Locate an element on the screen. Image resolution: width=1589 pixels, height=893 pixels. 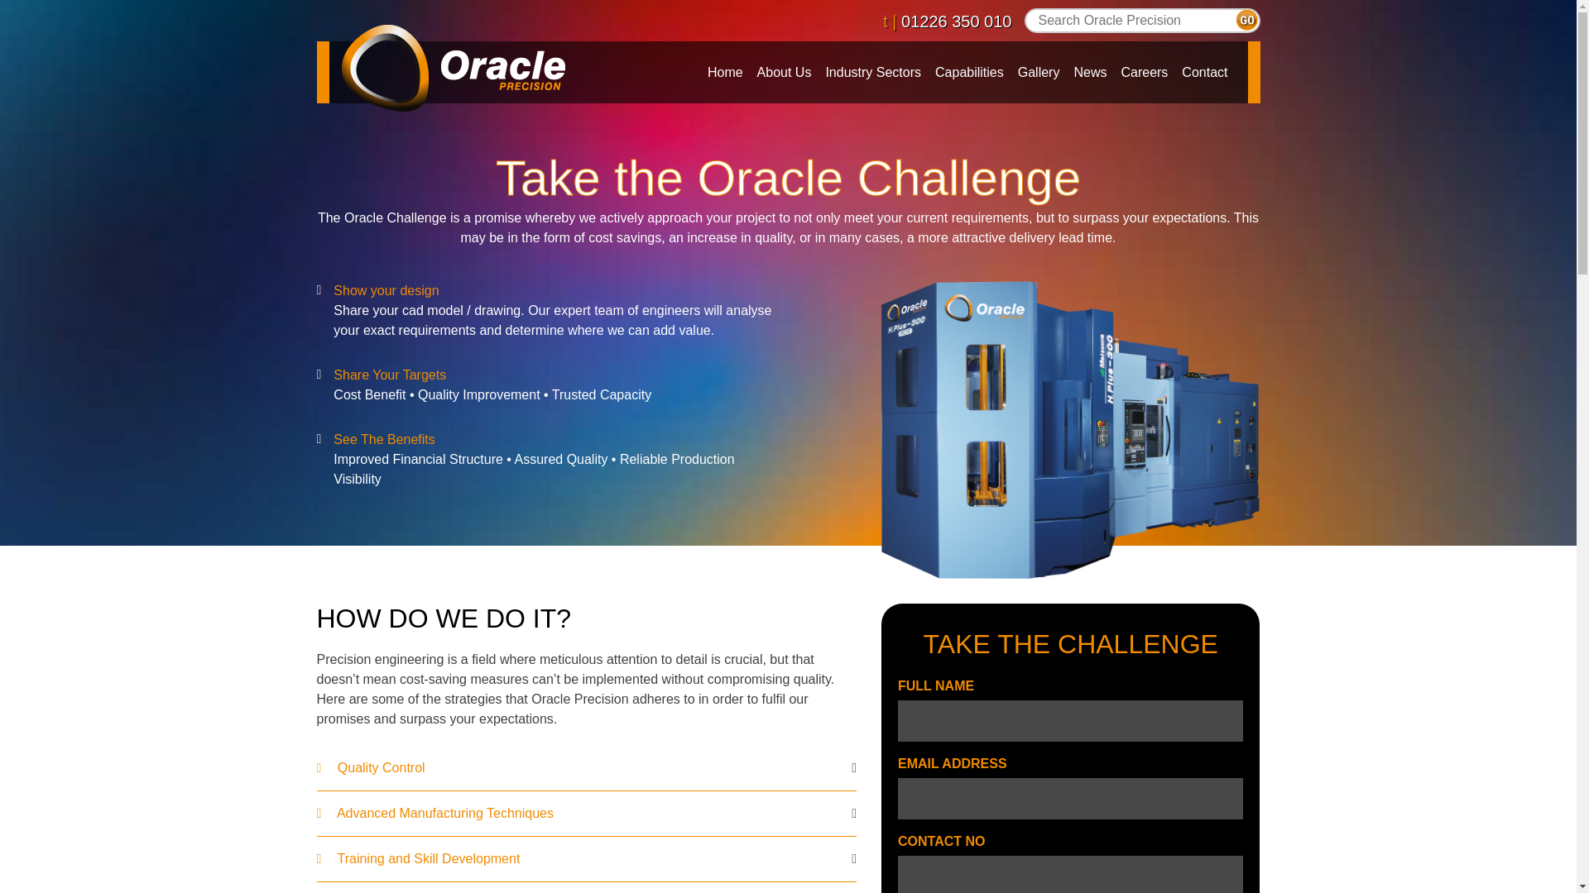
Industry Sectors is located at coordinates (872, 72).